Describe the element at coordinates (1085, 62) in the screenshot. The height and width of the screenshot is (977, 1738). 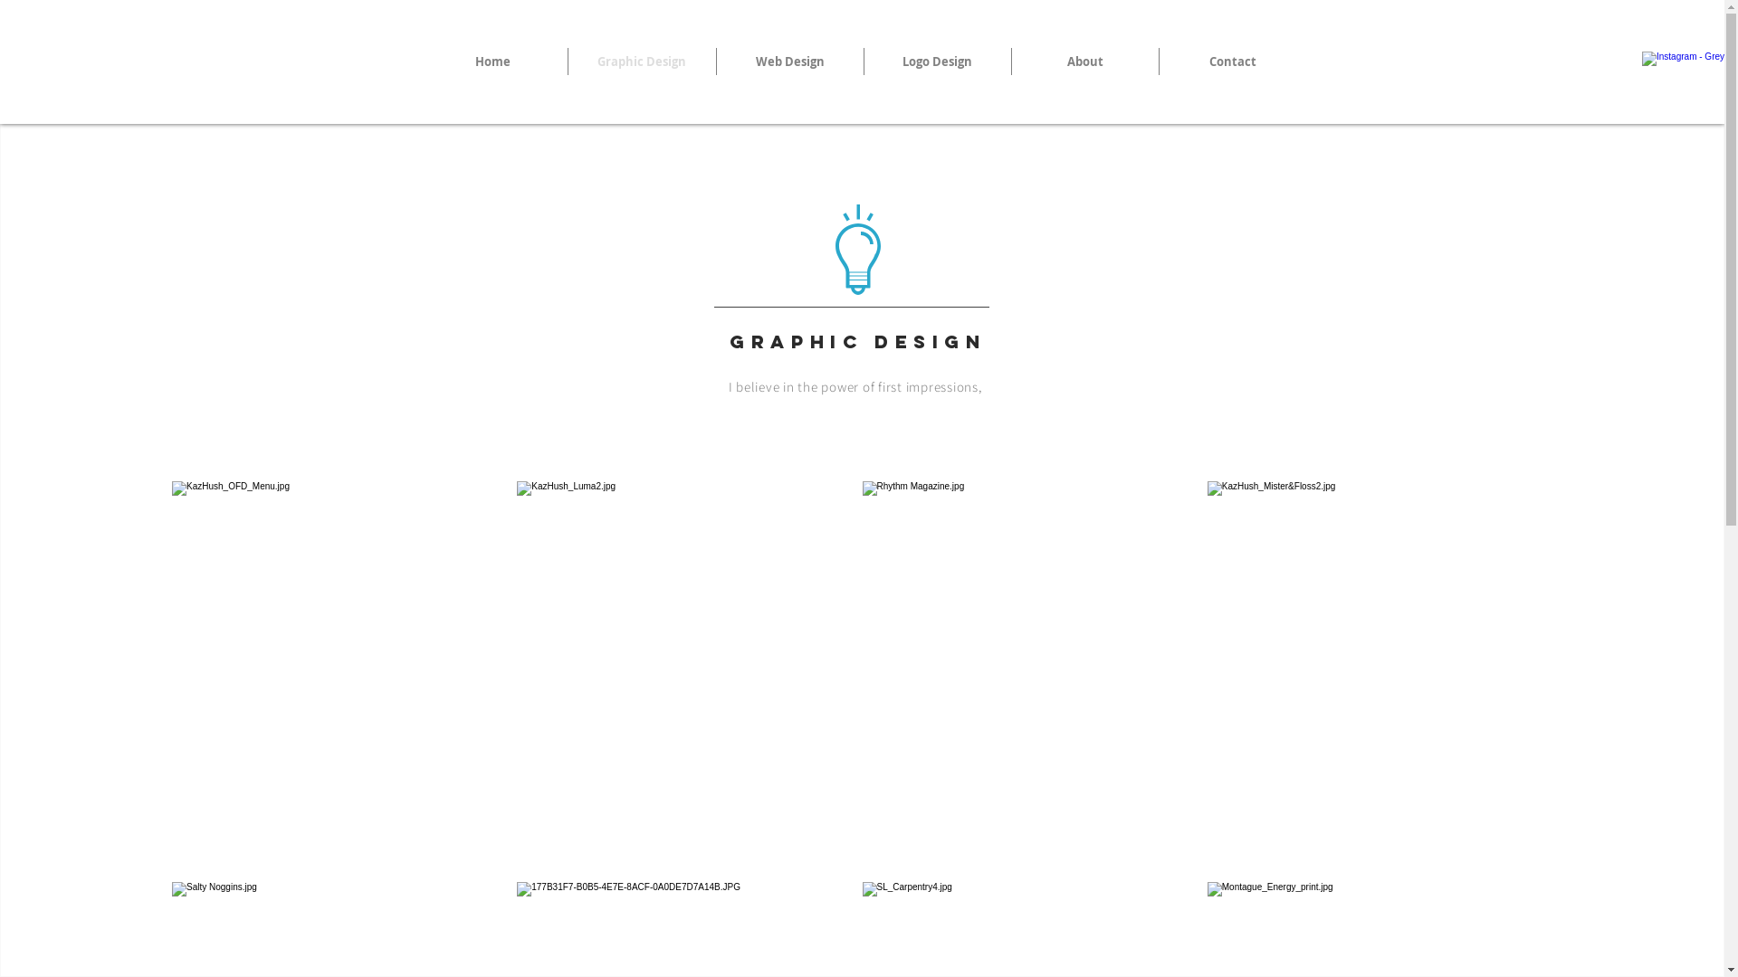
I see `About` at that location.